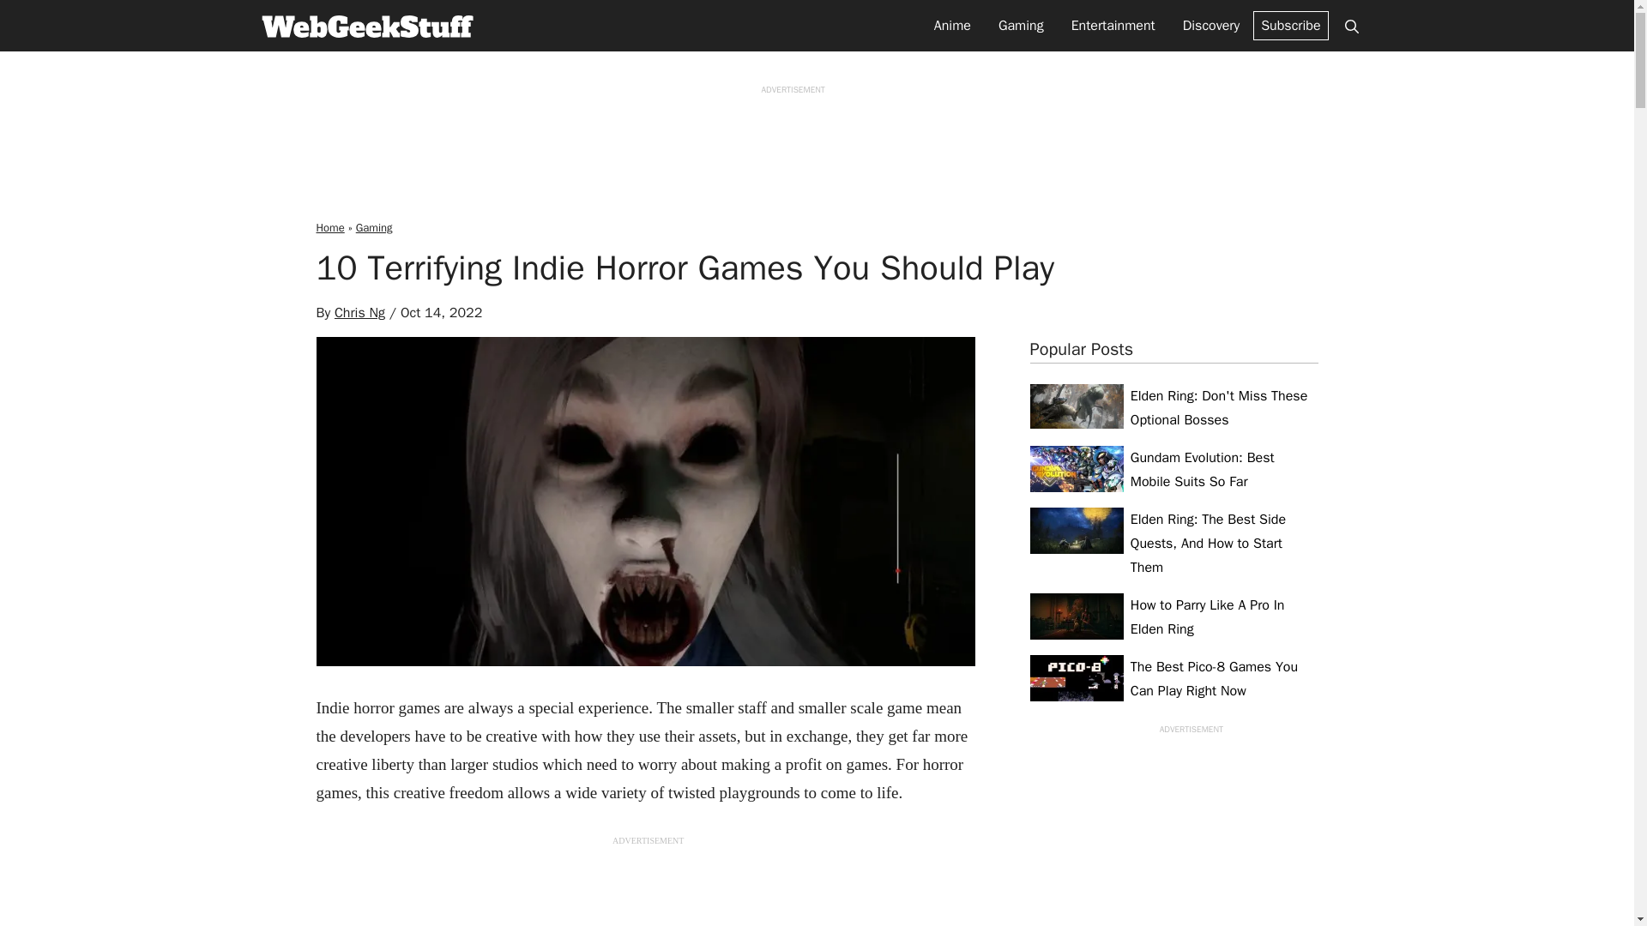  Describe the element at coordinates (1113, 26) in the screenshot. I see `Entertainment` at that location.